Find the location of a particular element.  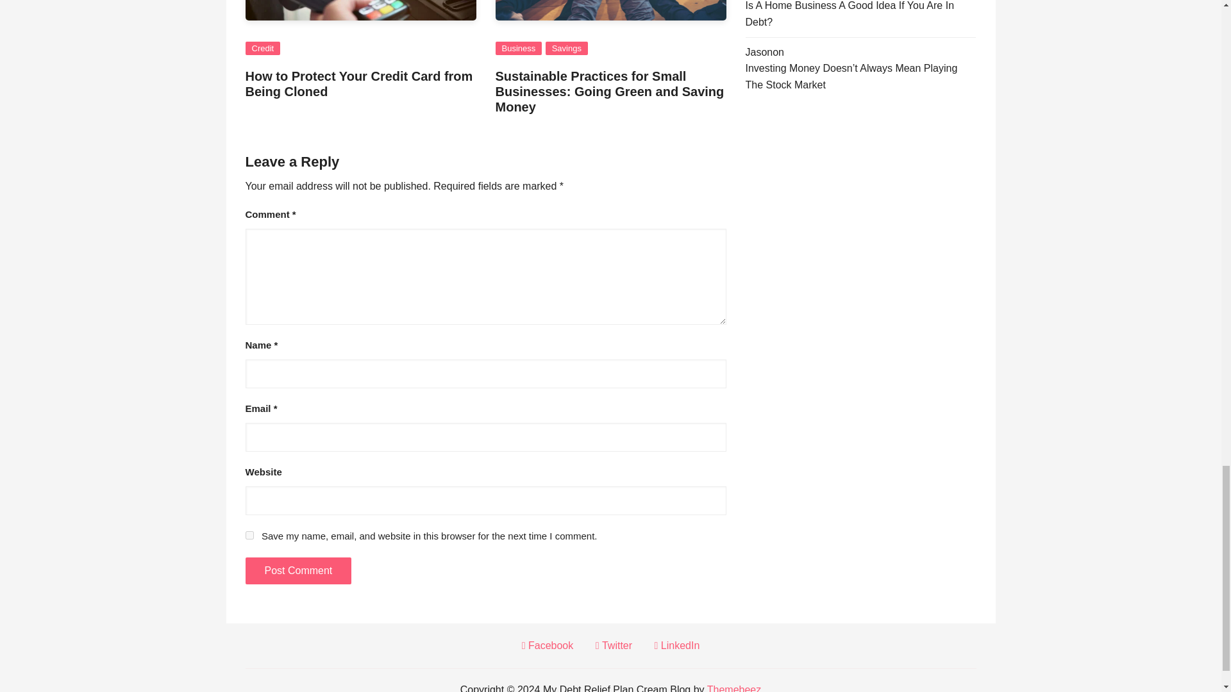

Post Comment is located at coordinates (297, 570).